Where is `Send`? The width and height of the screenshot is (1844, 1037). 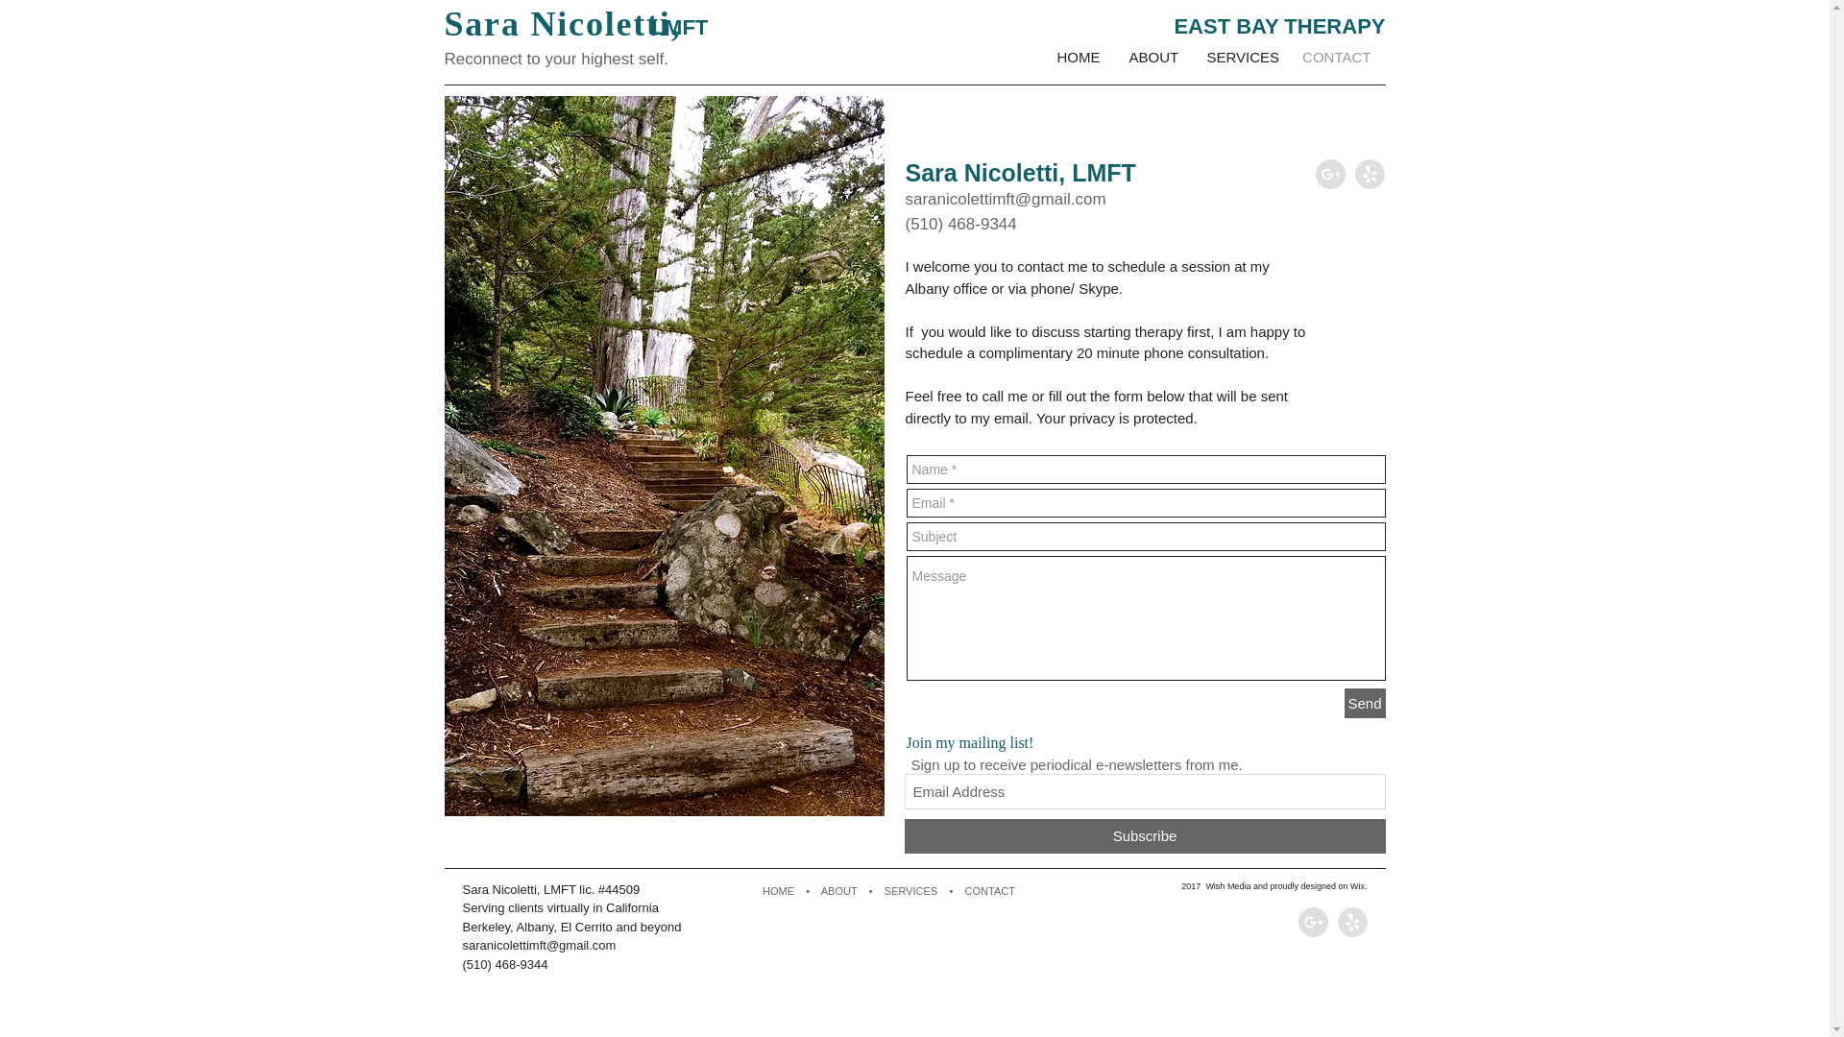
Send is located at coordinates (1365, 703).